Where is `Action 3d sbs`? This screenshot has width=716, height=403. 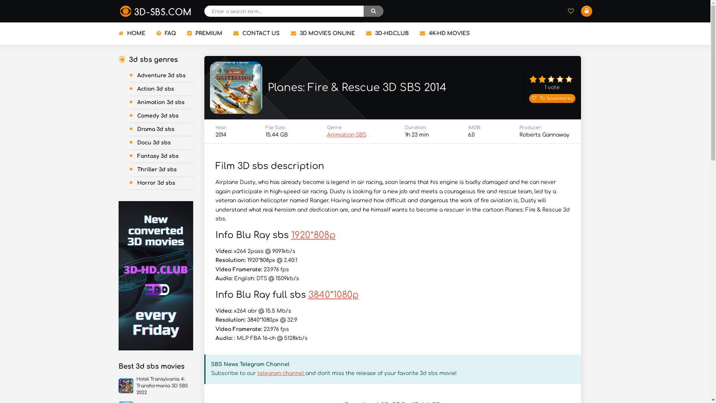 Action 3d sbs is located at coordinates (161, 89).